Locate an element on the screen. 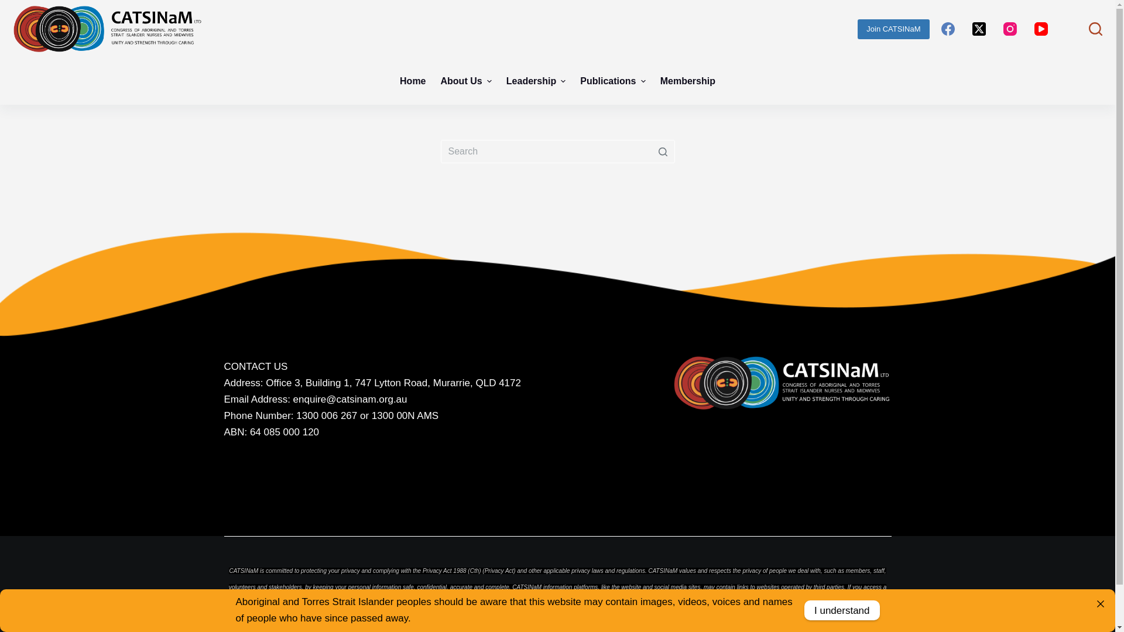  Membership is located at coordinates (687, 81).